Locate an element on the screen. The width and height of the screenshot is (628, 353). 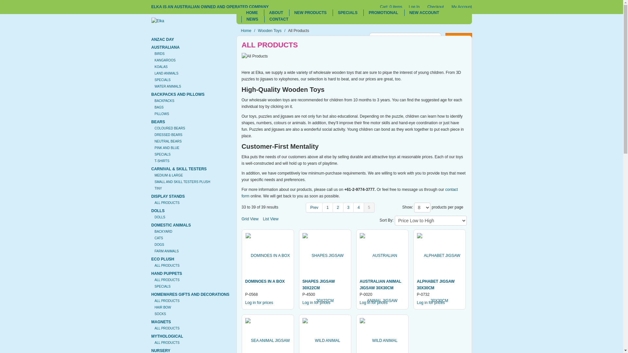
ECO PLUSH is located at coordinates (163, 259).